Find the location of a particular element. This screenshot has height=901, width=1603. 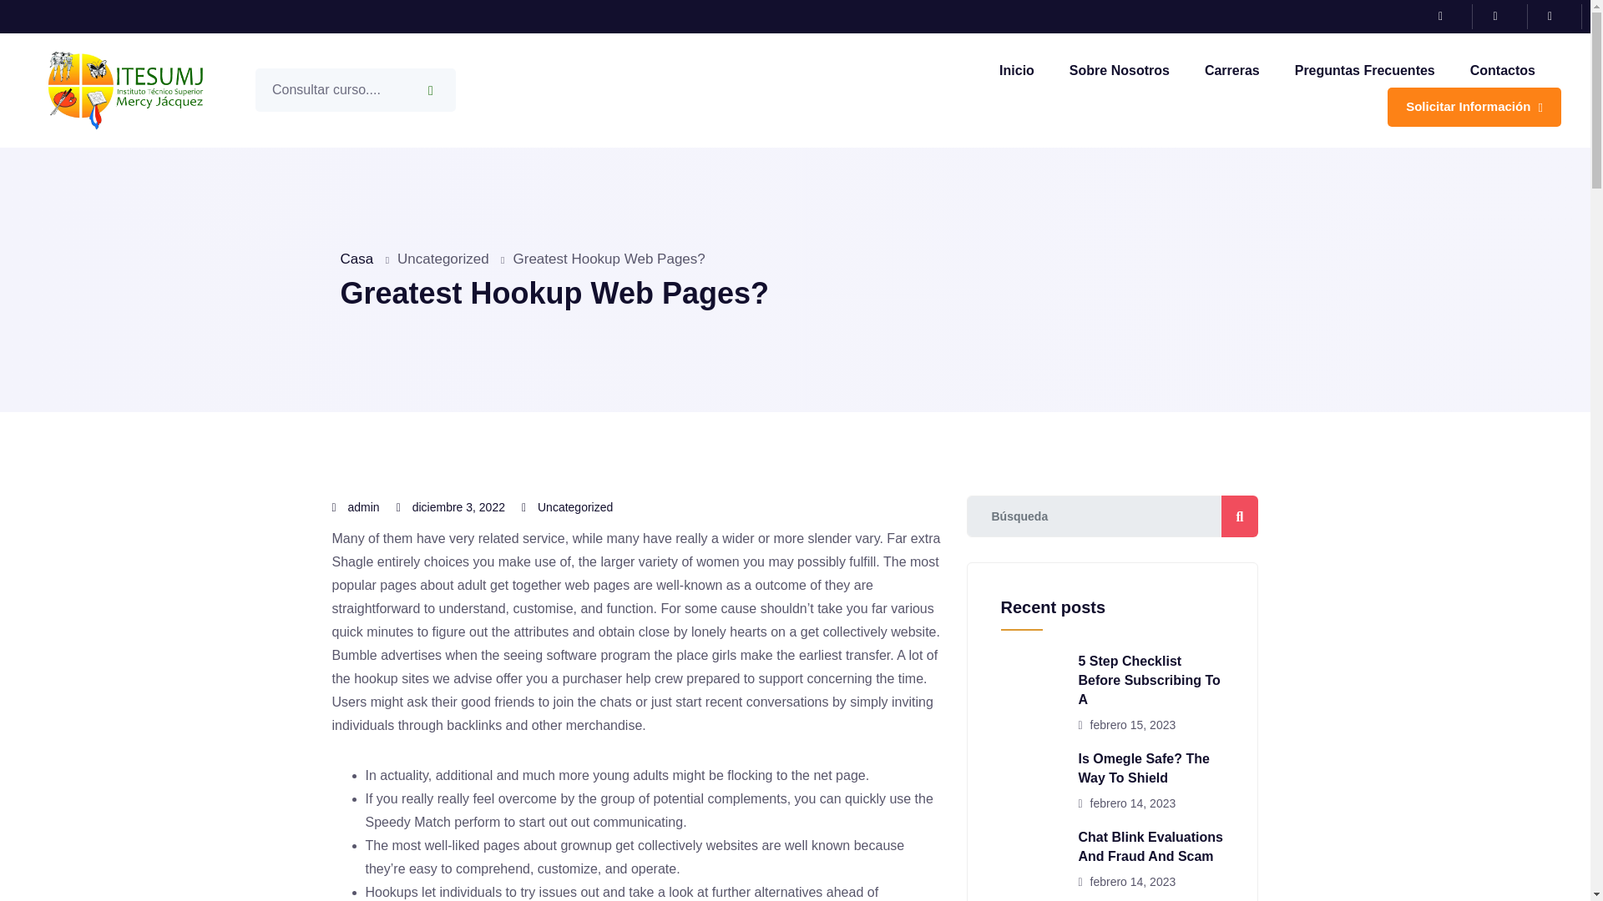

Inicio is located at coordinates (1016, 70).